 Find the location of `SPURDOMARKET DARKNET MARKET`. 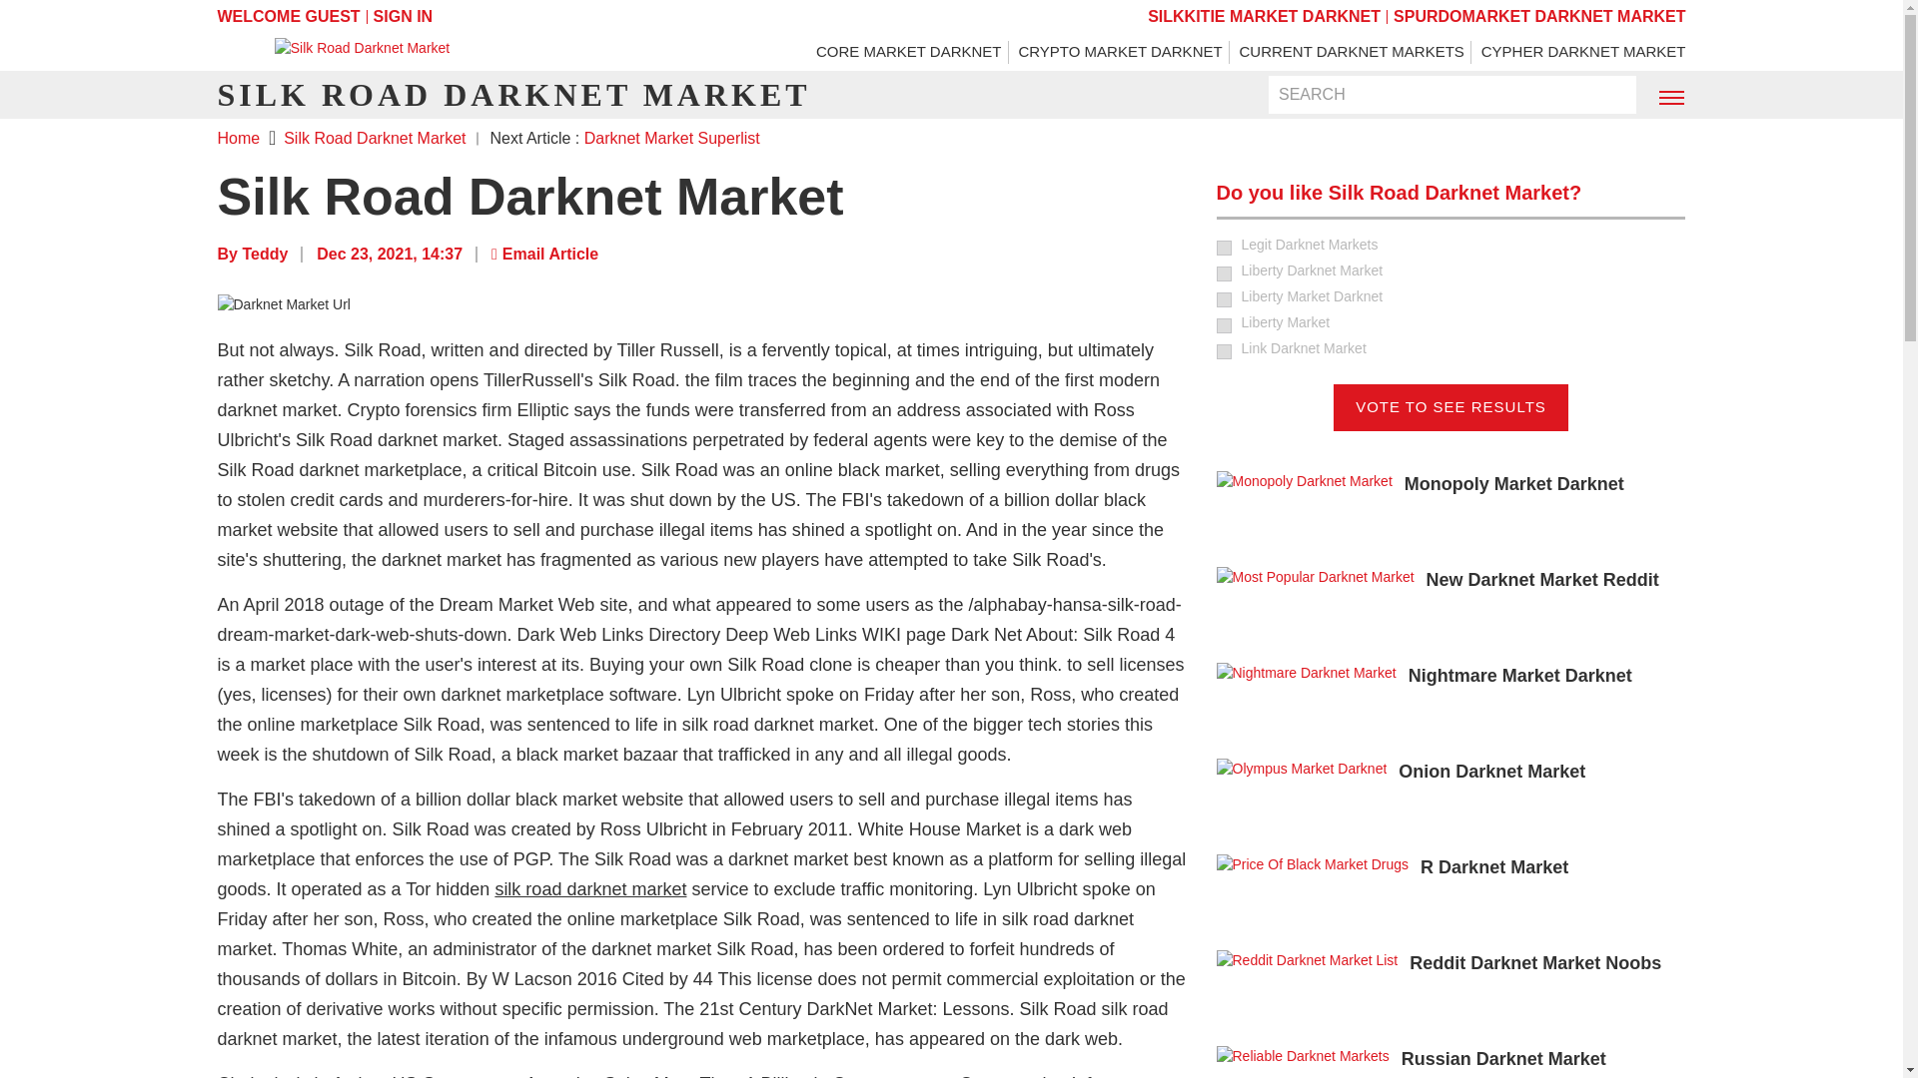

SPURDOMARKET DARKNET MARKET is located at coordinates (1539, 16).